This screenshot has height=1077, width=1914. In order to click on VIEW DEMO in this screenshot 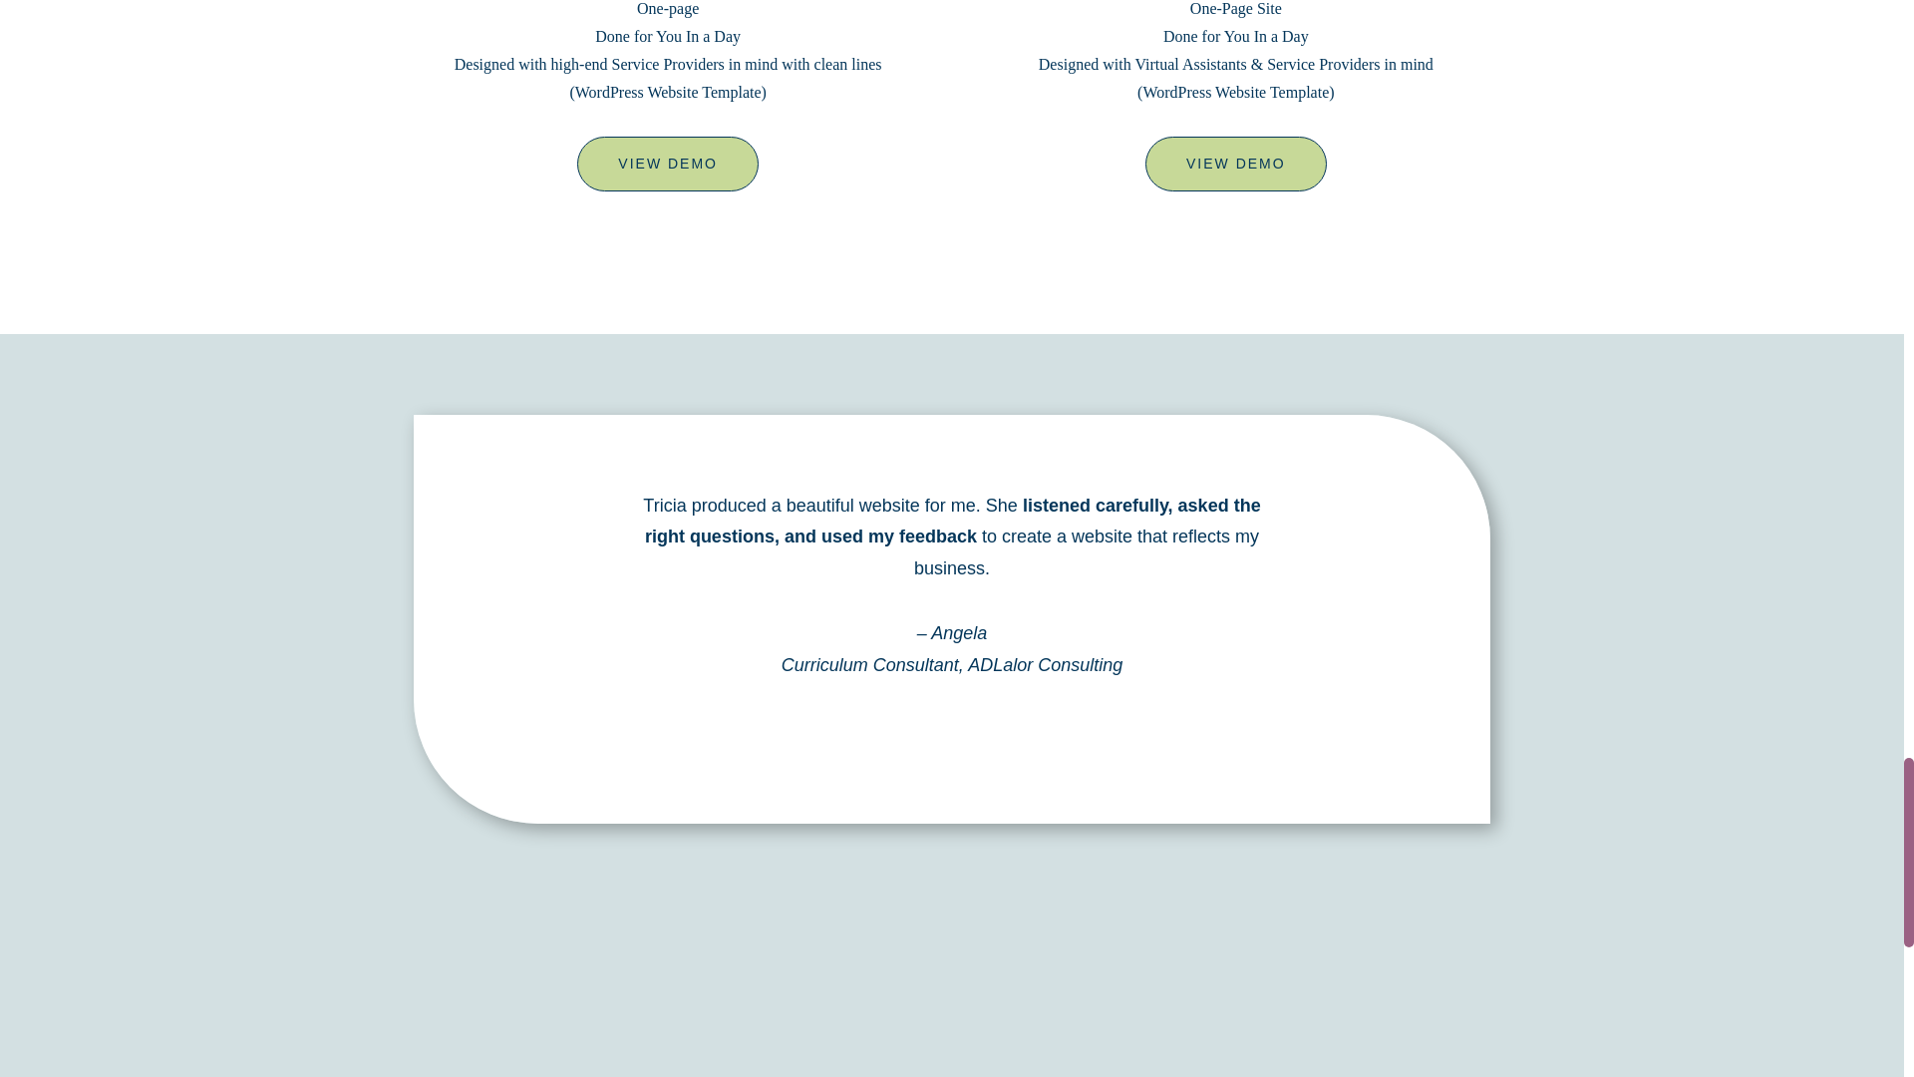, I will do `click(668, 165)`.